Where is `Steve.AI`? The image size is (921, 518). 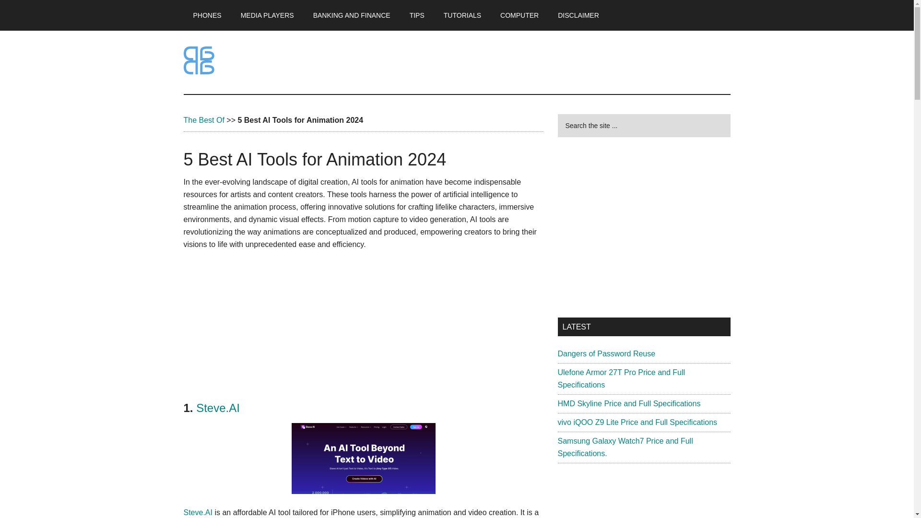 Steve.AI is located at coordinates (198, 512).